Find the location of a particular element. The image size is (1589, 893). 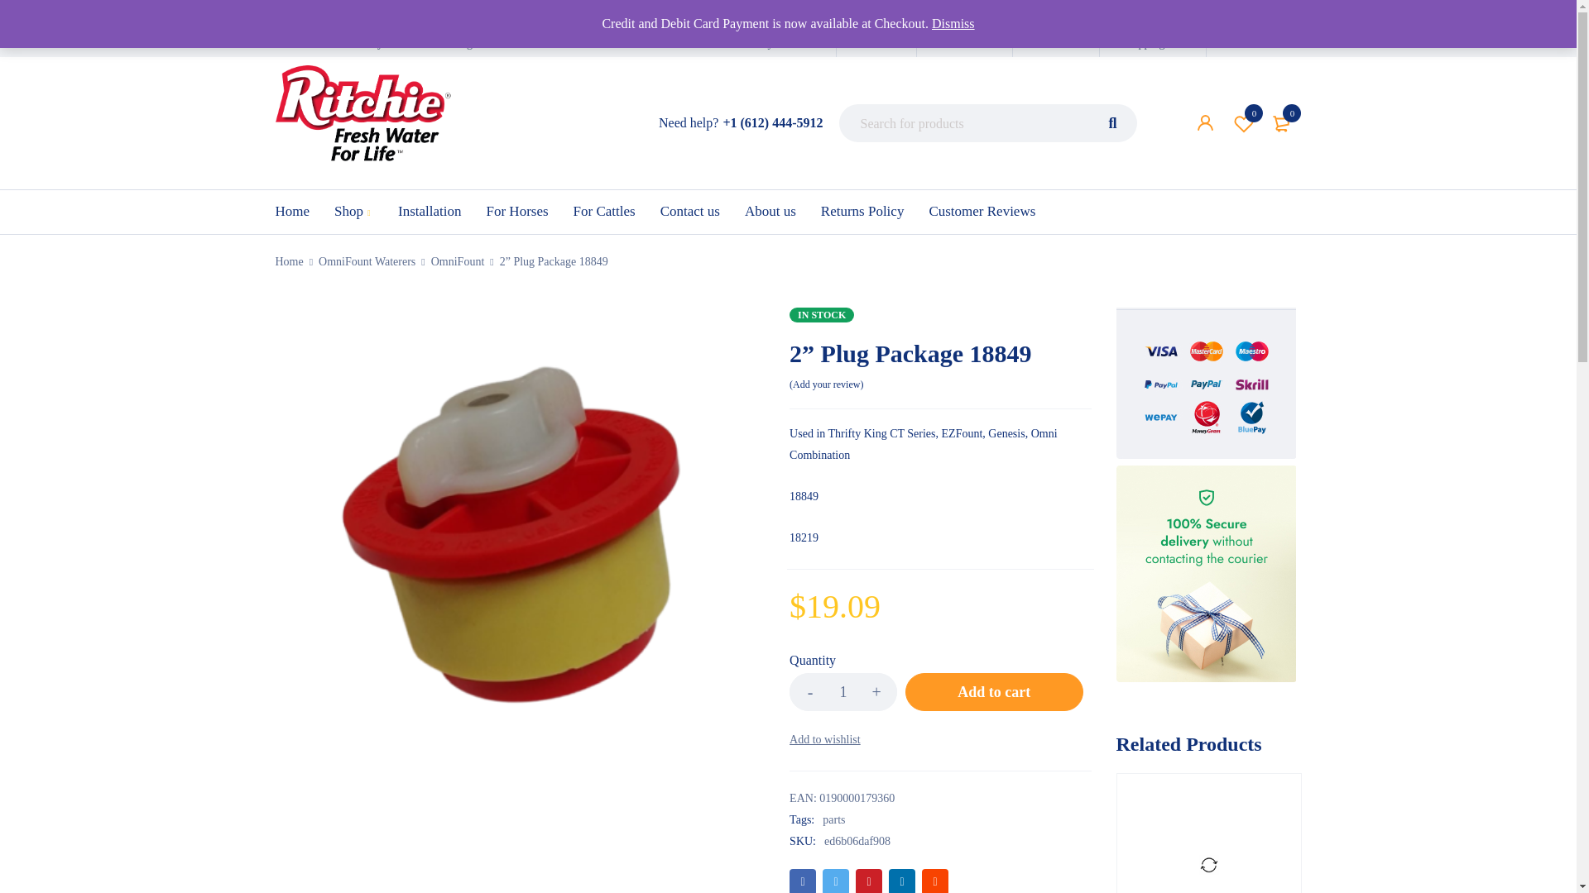

Search is located at coordinates (810, 691).